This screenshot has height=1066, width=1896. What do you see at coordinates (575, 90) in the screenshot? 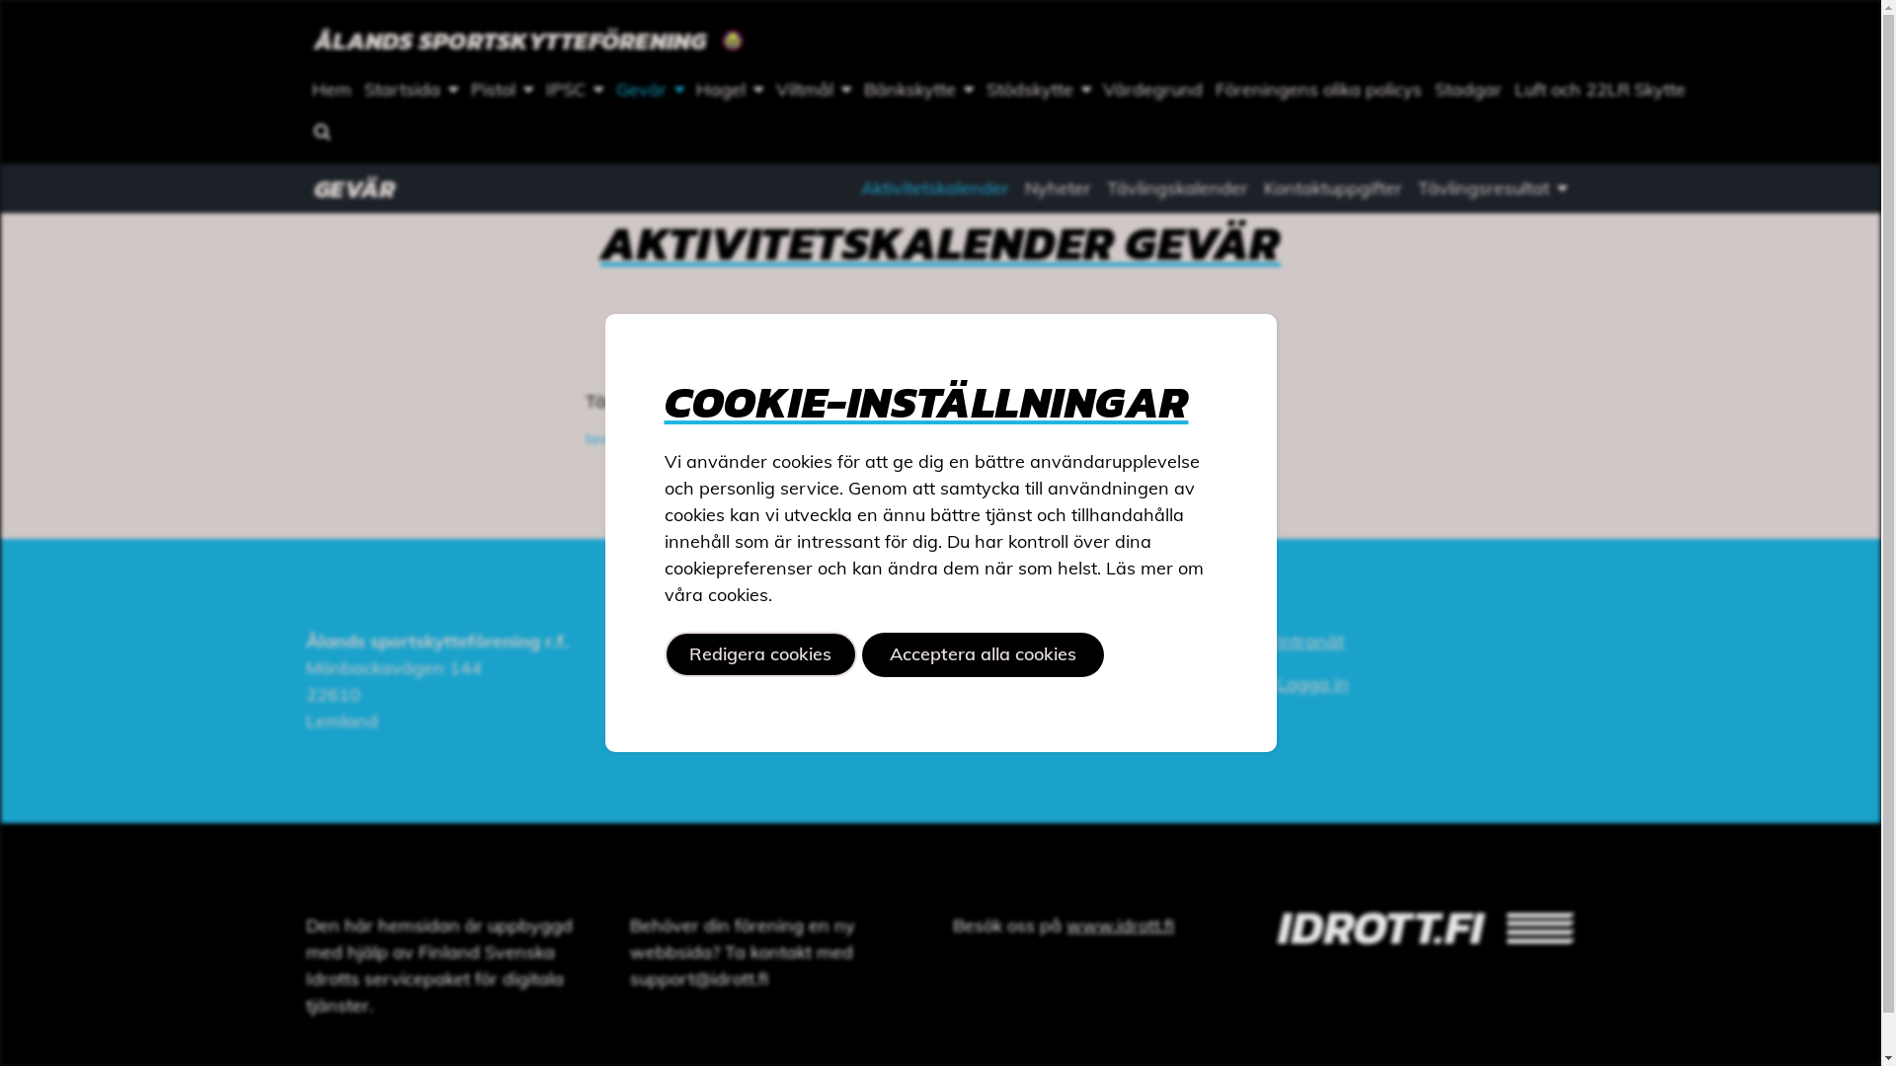
I see `IPSC` at bounding box center [575, 90].